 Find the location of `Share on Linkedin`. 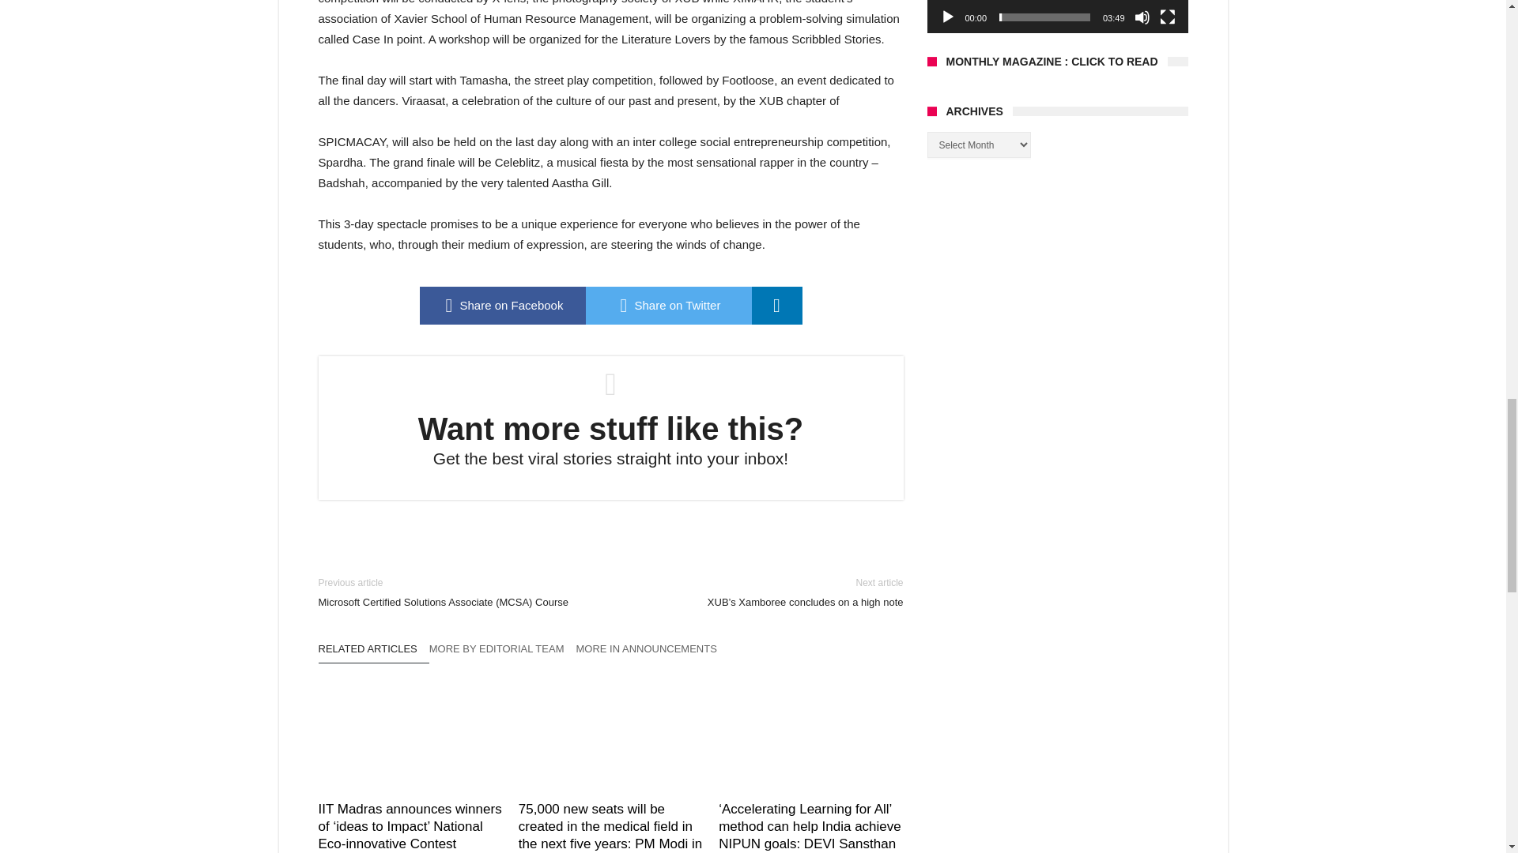

Share on Linkedin is located at coordinates (776, 305).